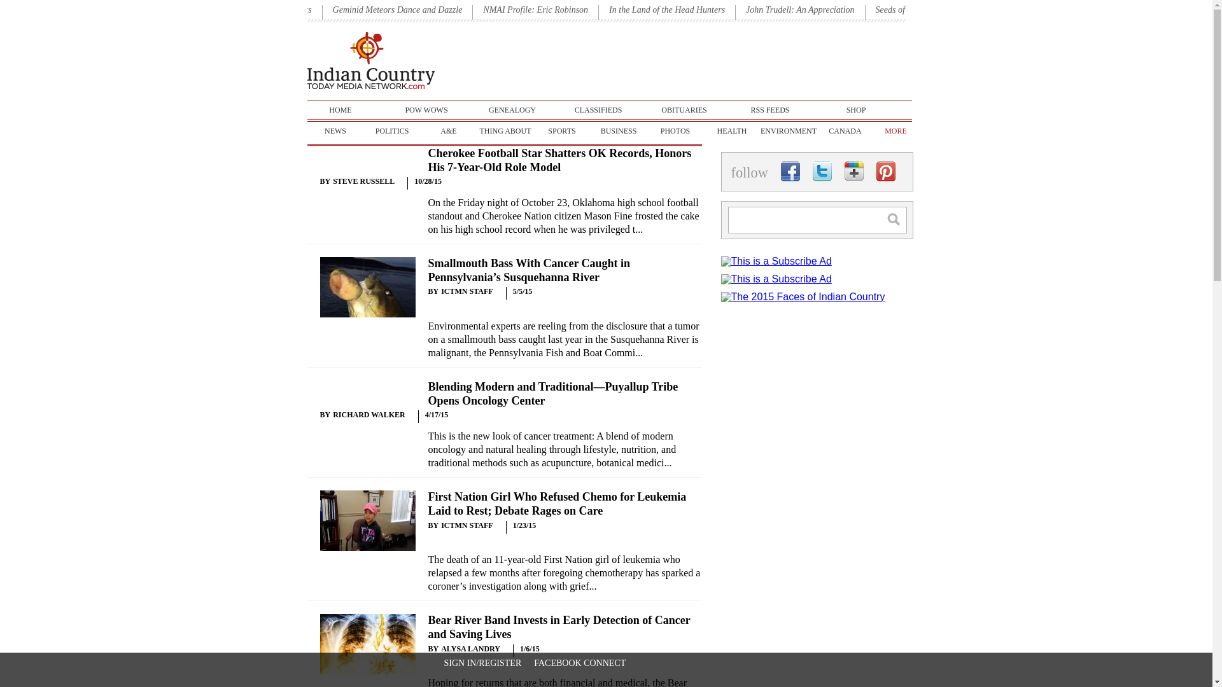  I want to click on ENVIRONMENT, so click(788, 131).